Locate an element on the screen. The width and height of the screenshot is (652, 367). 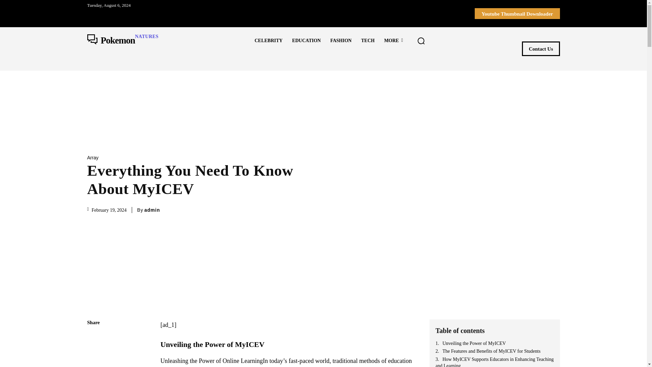
MORE is located at coordinates (517, 14).